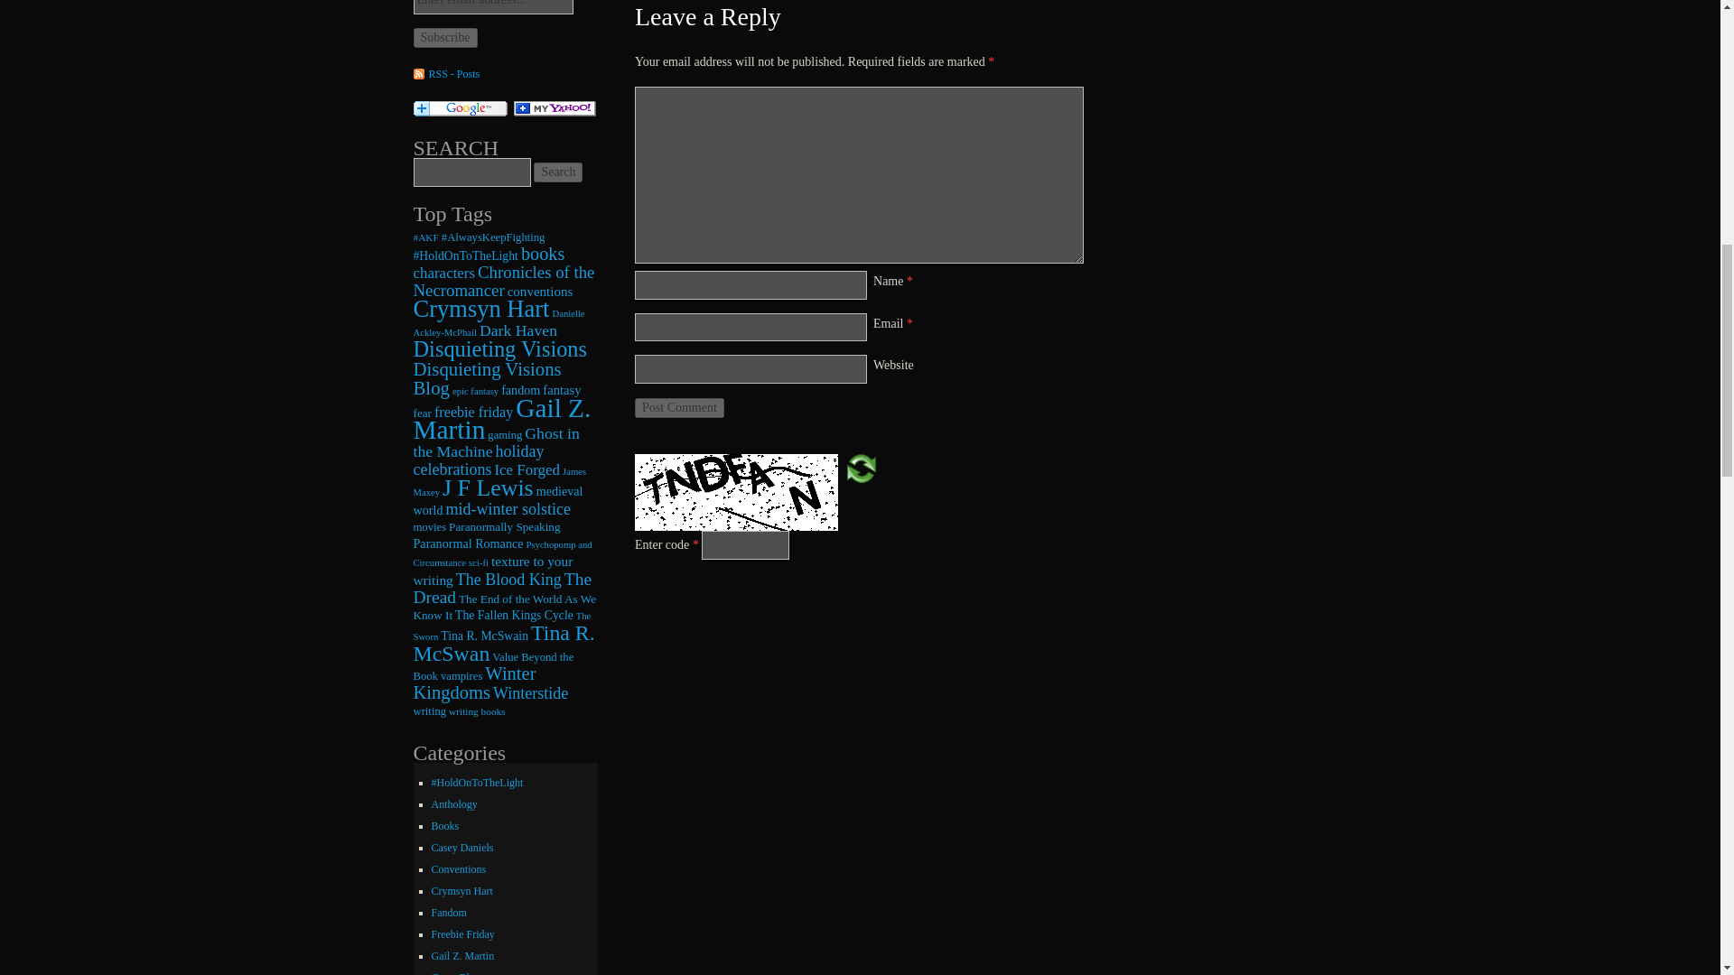  Describe the element at coordinates (446, 38) in the screenshot. I see `Subscribe` at that location.